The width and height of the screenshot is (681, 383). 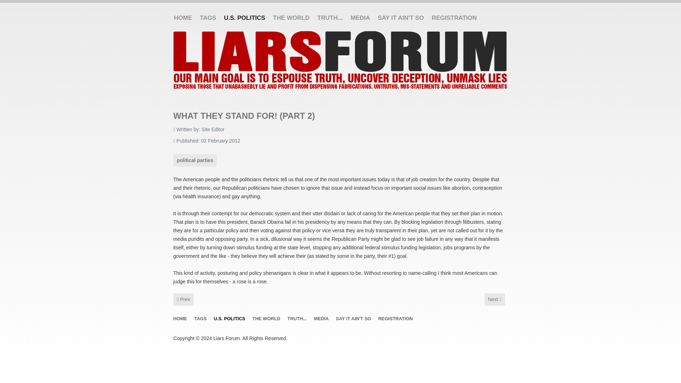 What do you see at coordinates (299, 319) in the screenshot?
I see `THE WORLD` at bounding box center [299, 319].